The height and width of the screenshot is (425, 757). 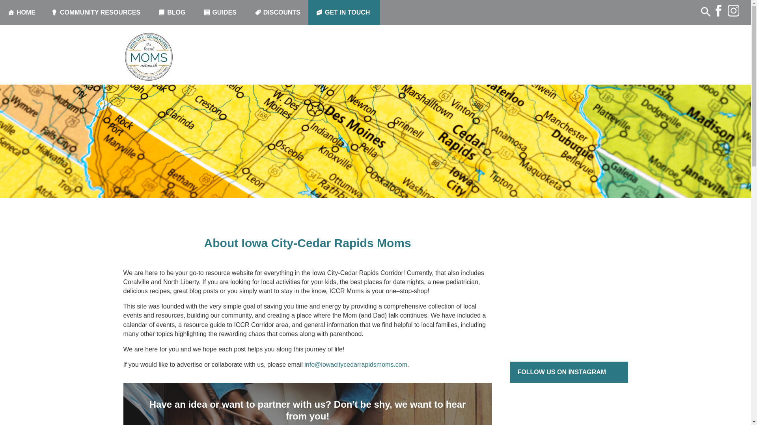 I want to click on FOLLOW US ON INSTAGRAM, so click(x=561, y=372).